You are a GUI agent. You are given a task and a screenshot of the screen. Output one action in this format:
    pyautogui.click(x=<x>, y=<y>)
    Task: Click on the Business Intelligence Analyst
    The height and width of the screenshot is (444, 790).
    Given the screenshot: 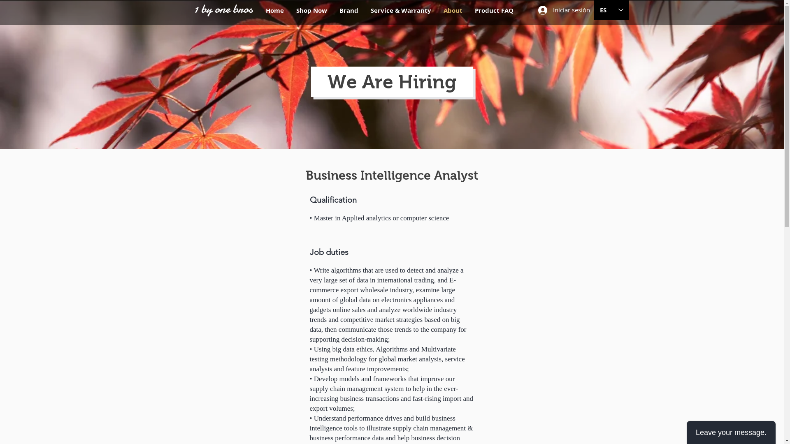 What is the action you would take?
    pyautogui.click(x=392, y=175)
    